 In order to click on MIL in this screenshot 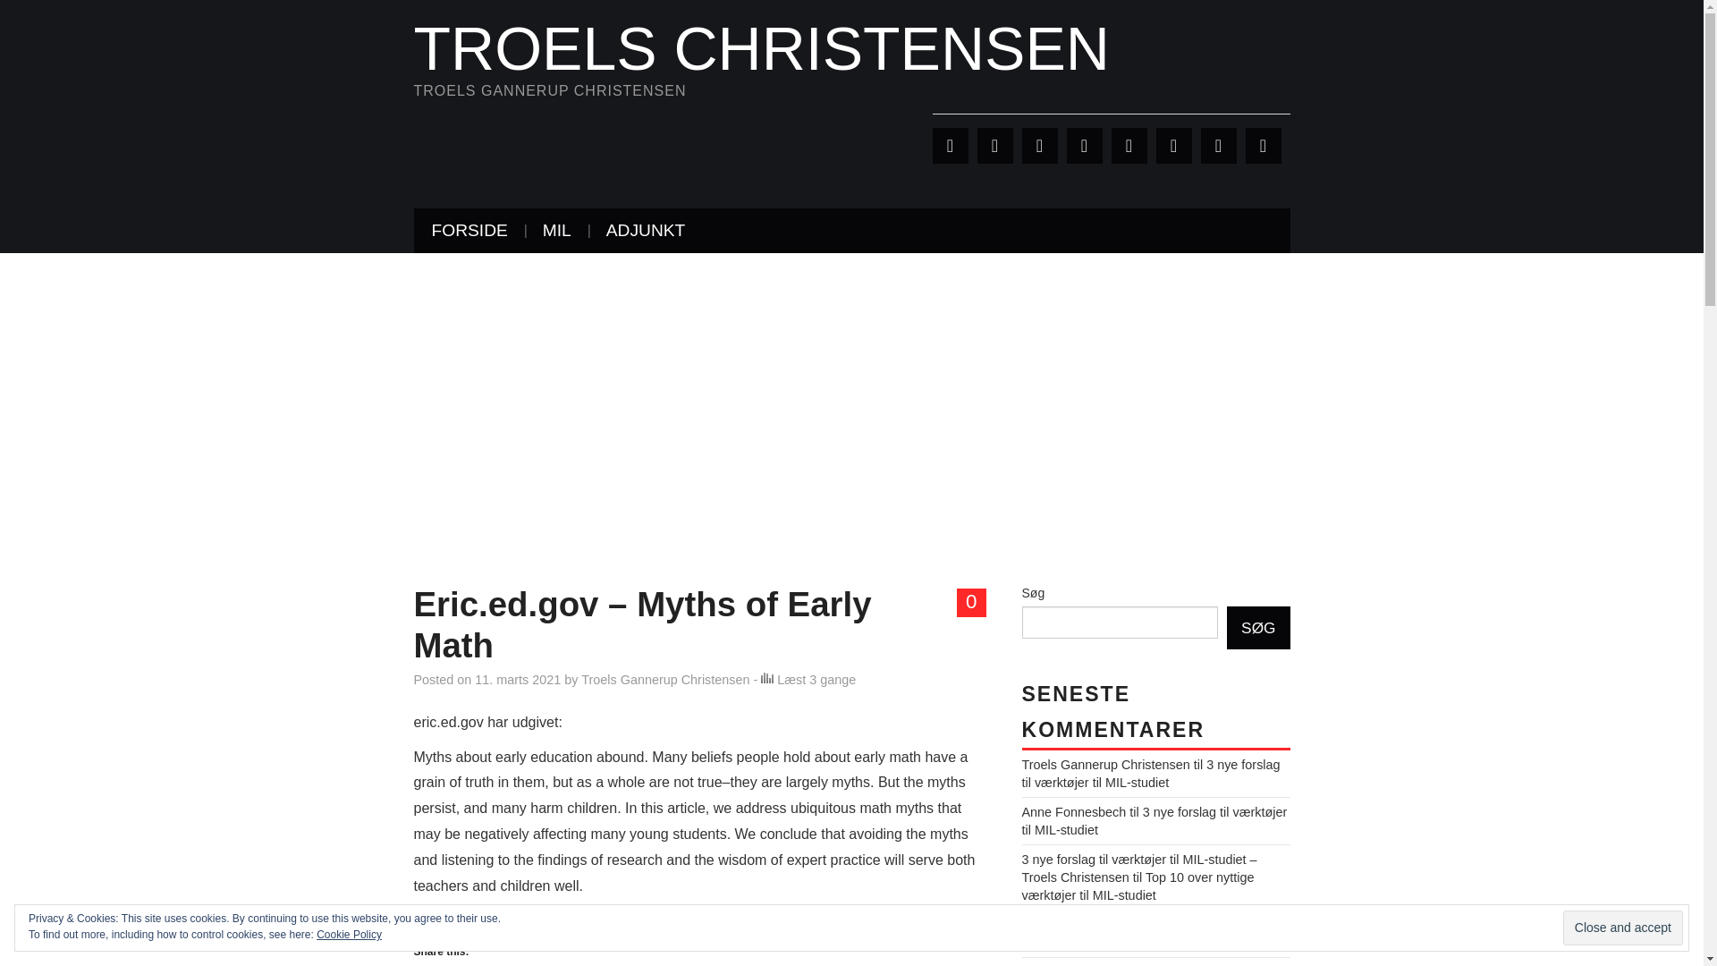, I will do `click(556, 231)`.